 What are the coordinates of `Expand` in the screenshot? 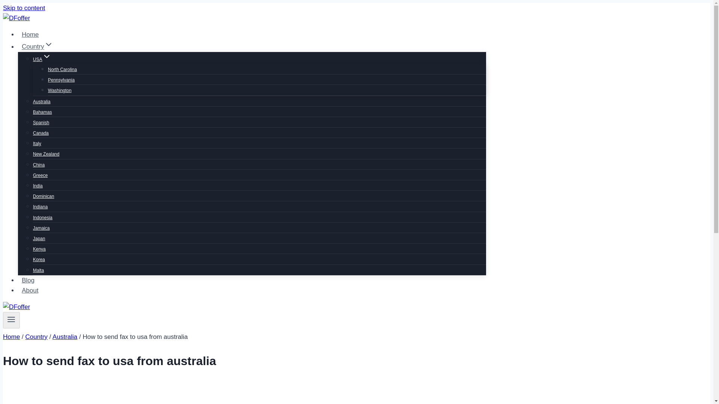 It's located at (49, 44).